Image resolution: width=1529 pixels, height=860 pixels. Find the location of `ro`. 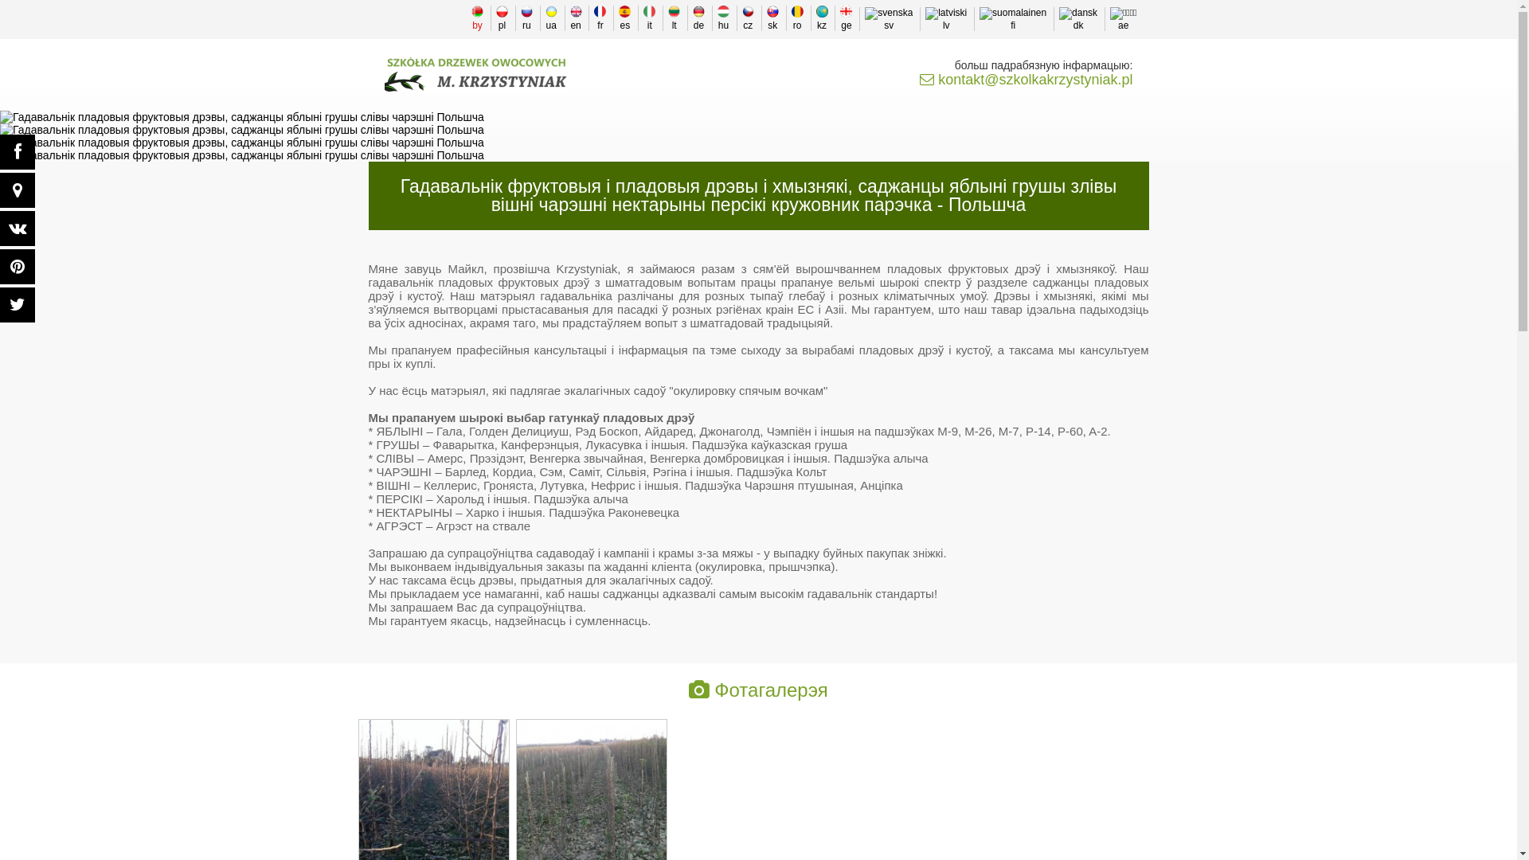

ro is located at coordinates (796, 18).